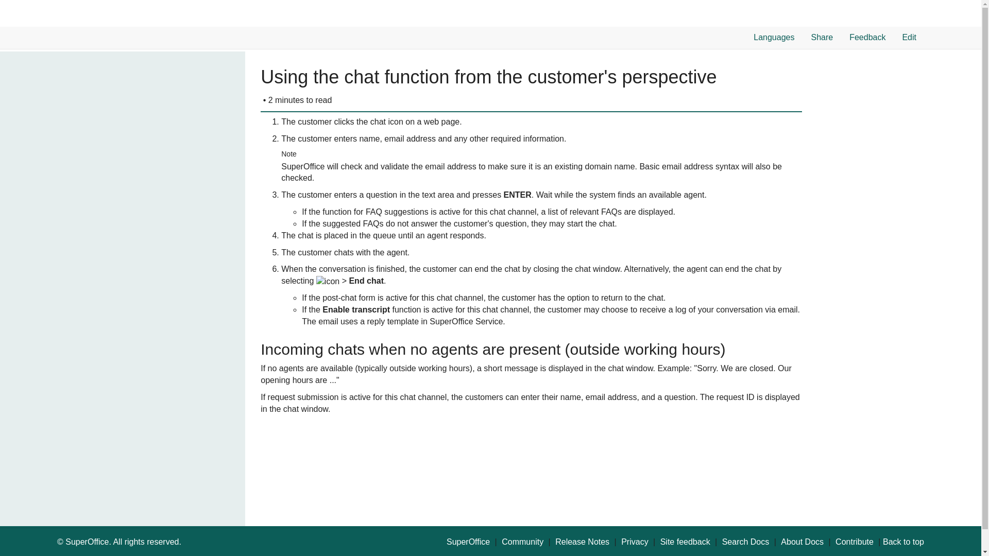 This screenshot has width=989, height=556. What do you see at coordinates (822, 38) in the screenshot?
I see `Share` at bounding box center [822, 38].